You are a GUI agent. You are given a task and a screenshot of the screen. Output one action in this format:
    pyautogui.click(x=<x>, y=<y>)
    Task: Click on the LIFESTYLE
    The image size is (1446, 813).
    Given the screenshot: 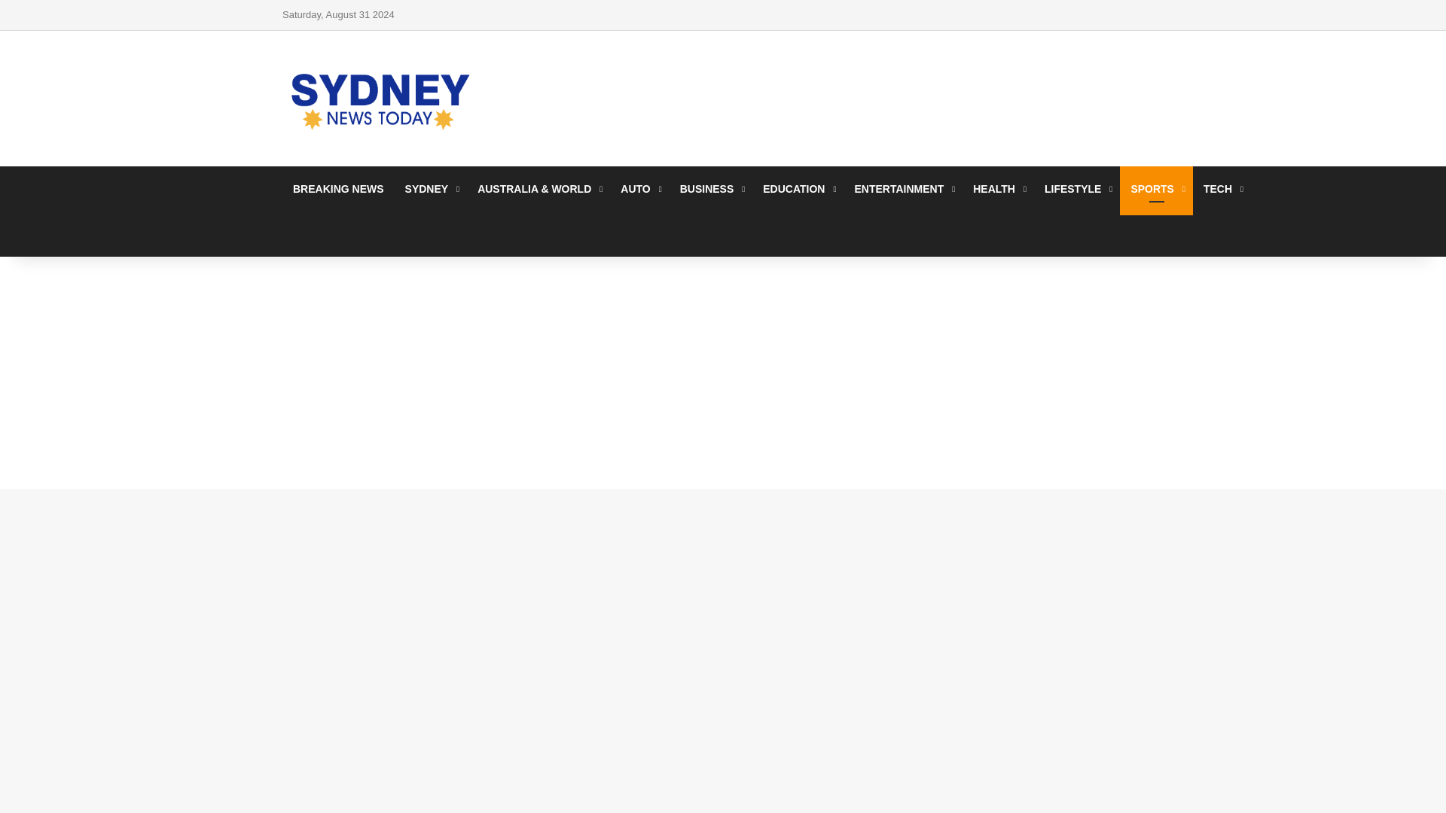 What is the action you would take?
    pyautogui.click(x=1076, y=188)
    